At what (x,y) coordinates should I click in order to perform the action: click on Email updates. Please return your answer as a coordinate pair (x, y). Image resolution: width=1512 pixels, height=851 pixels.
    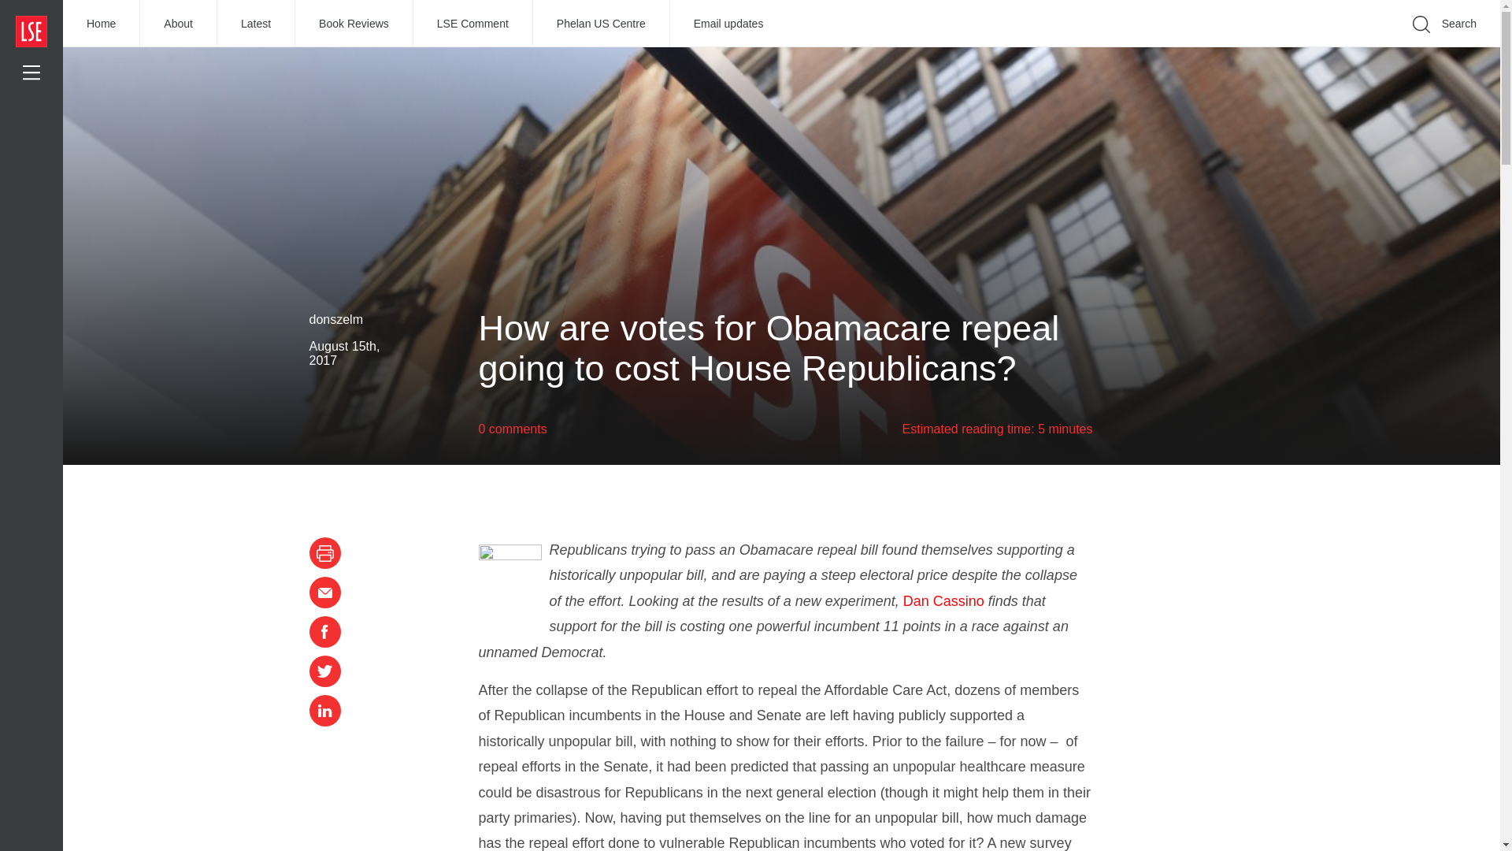
    Looking at the image, I should click on (728, 24).